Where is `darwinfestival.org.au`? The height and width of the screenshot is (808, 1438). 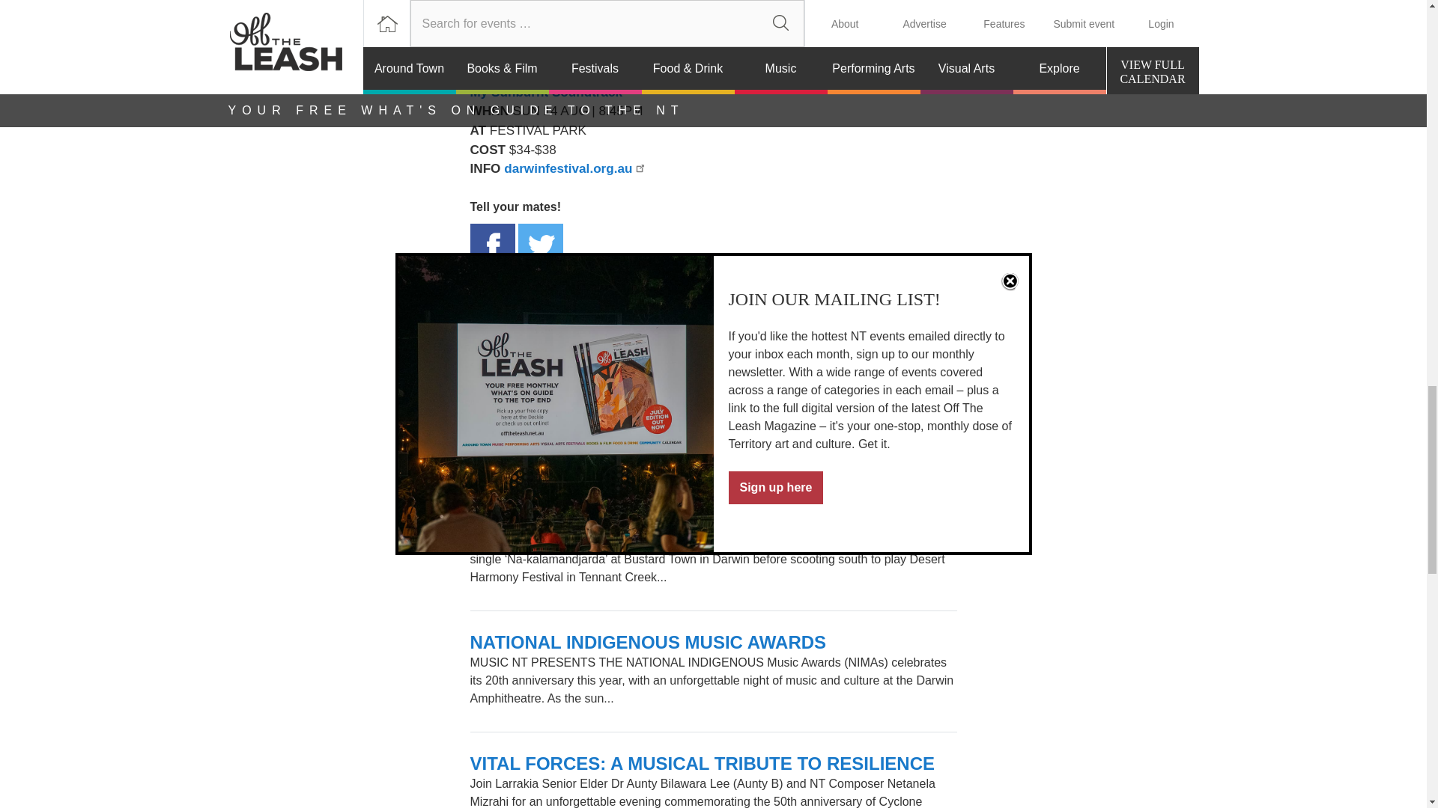 darwinfestival.org.au is located at coordinates (575, 168).